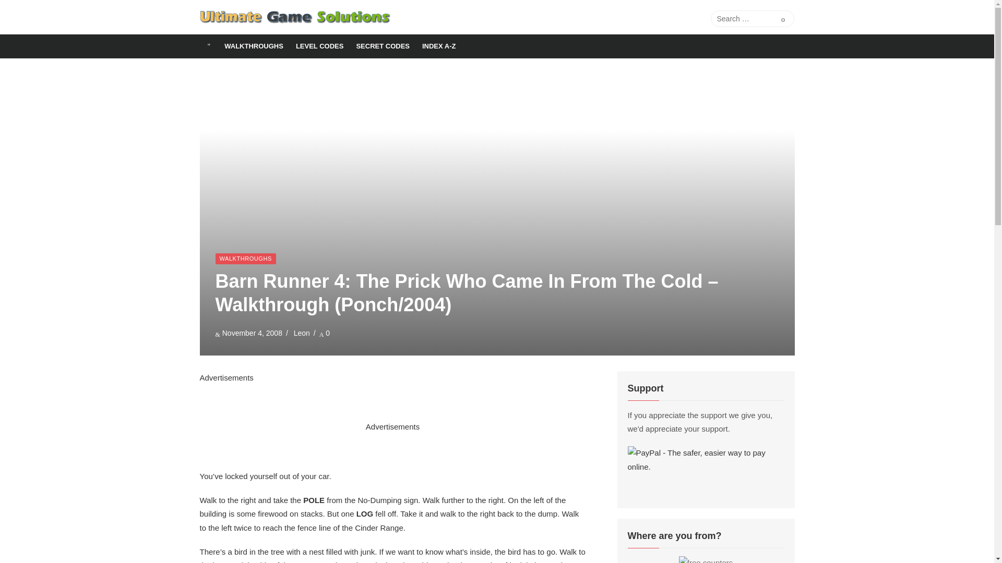 The width and height of the screenshot is (1002, 563). Describe the element at coordinates (302, 333) in the screenshot. I see `Leon` at that location.